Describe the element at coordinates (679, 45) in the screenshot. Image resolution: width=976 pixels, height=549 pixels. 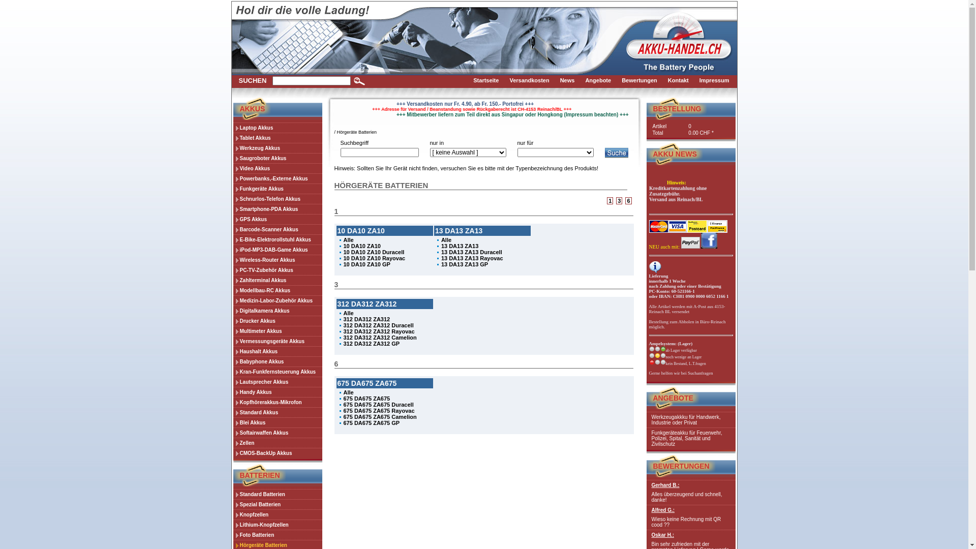
I see `Akku-handel zur Startseite` at that location.